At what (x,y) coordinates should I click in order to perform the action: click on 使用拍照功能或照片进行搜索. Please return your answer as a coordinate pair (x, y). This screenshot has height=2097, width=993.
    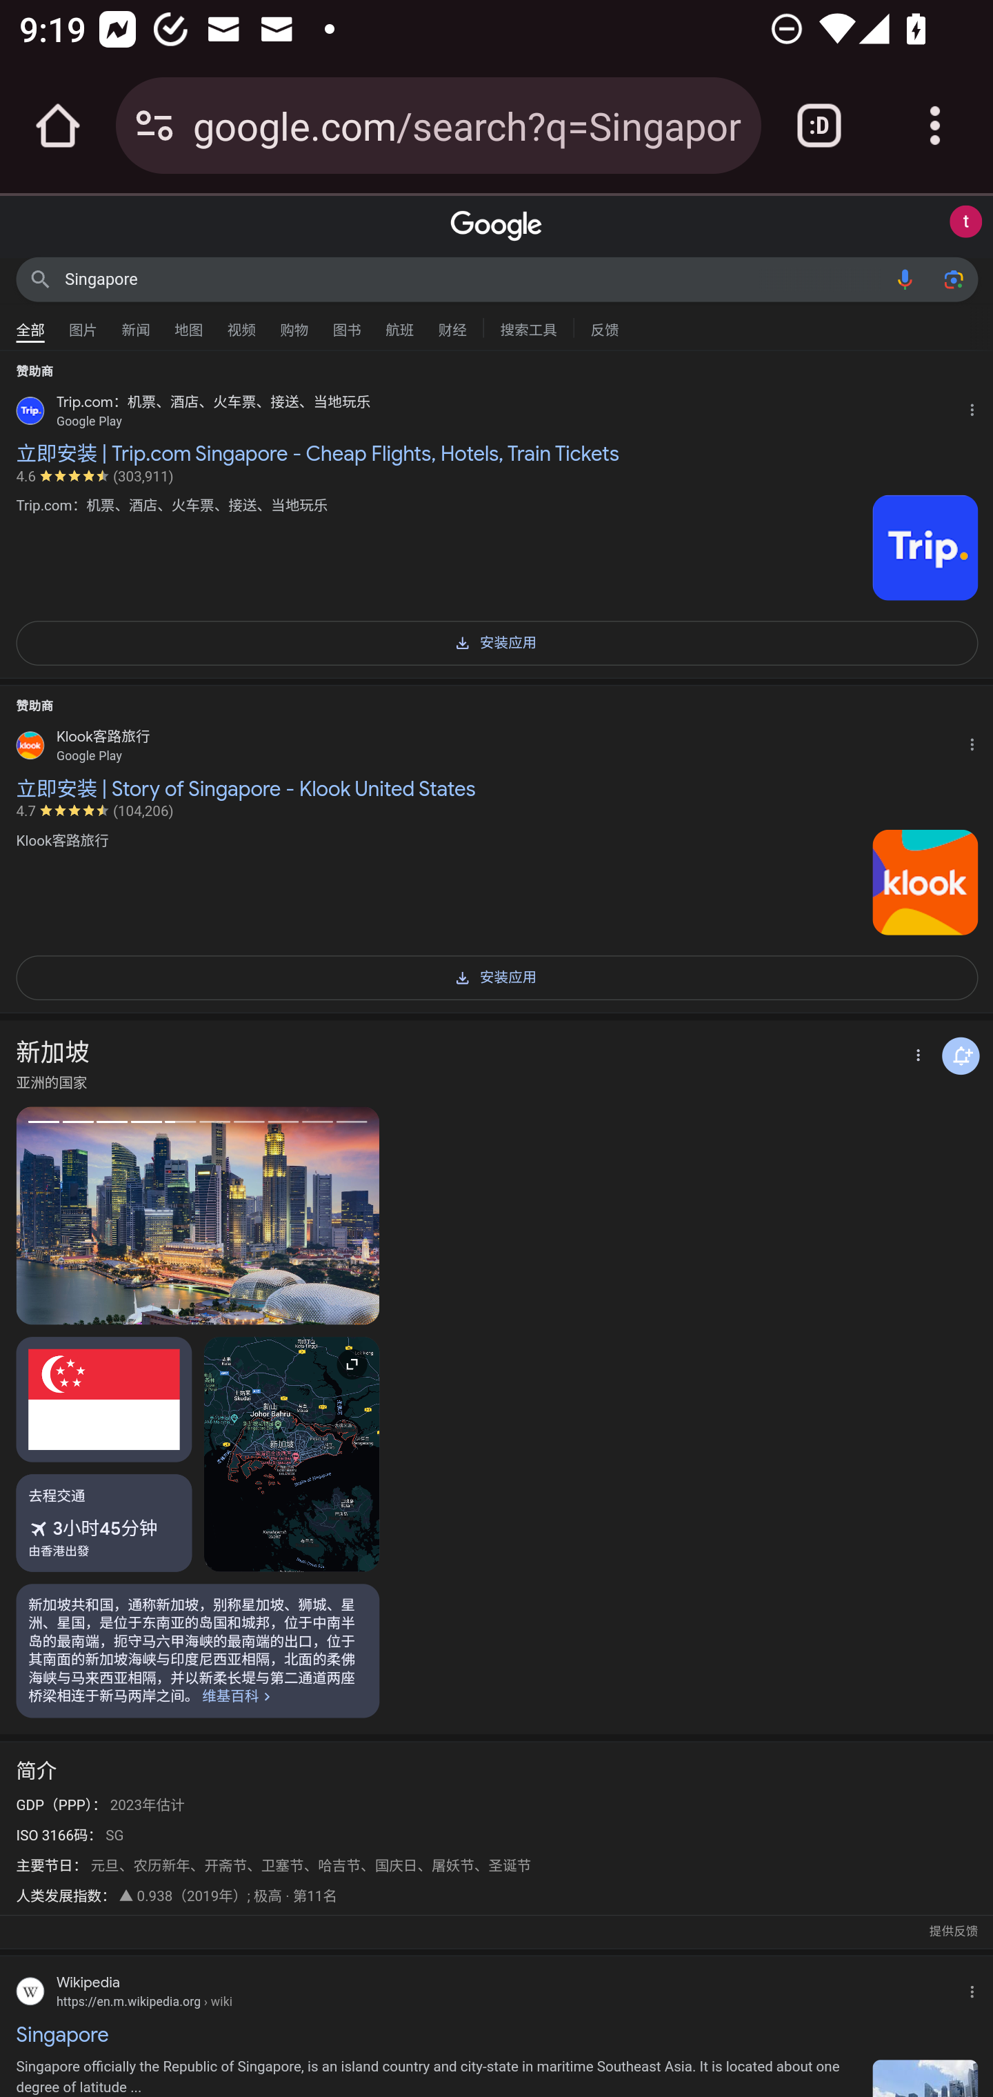
    Looking at the image, I should click on (953, 279).